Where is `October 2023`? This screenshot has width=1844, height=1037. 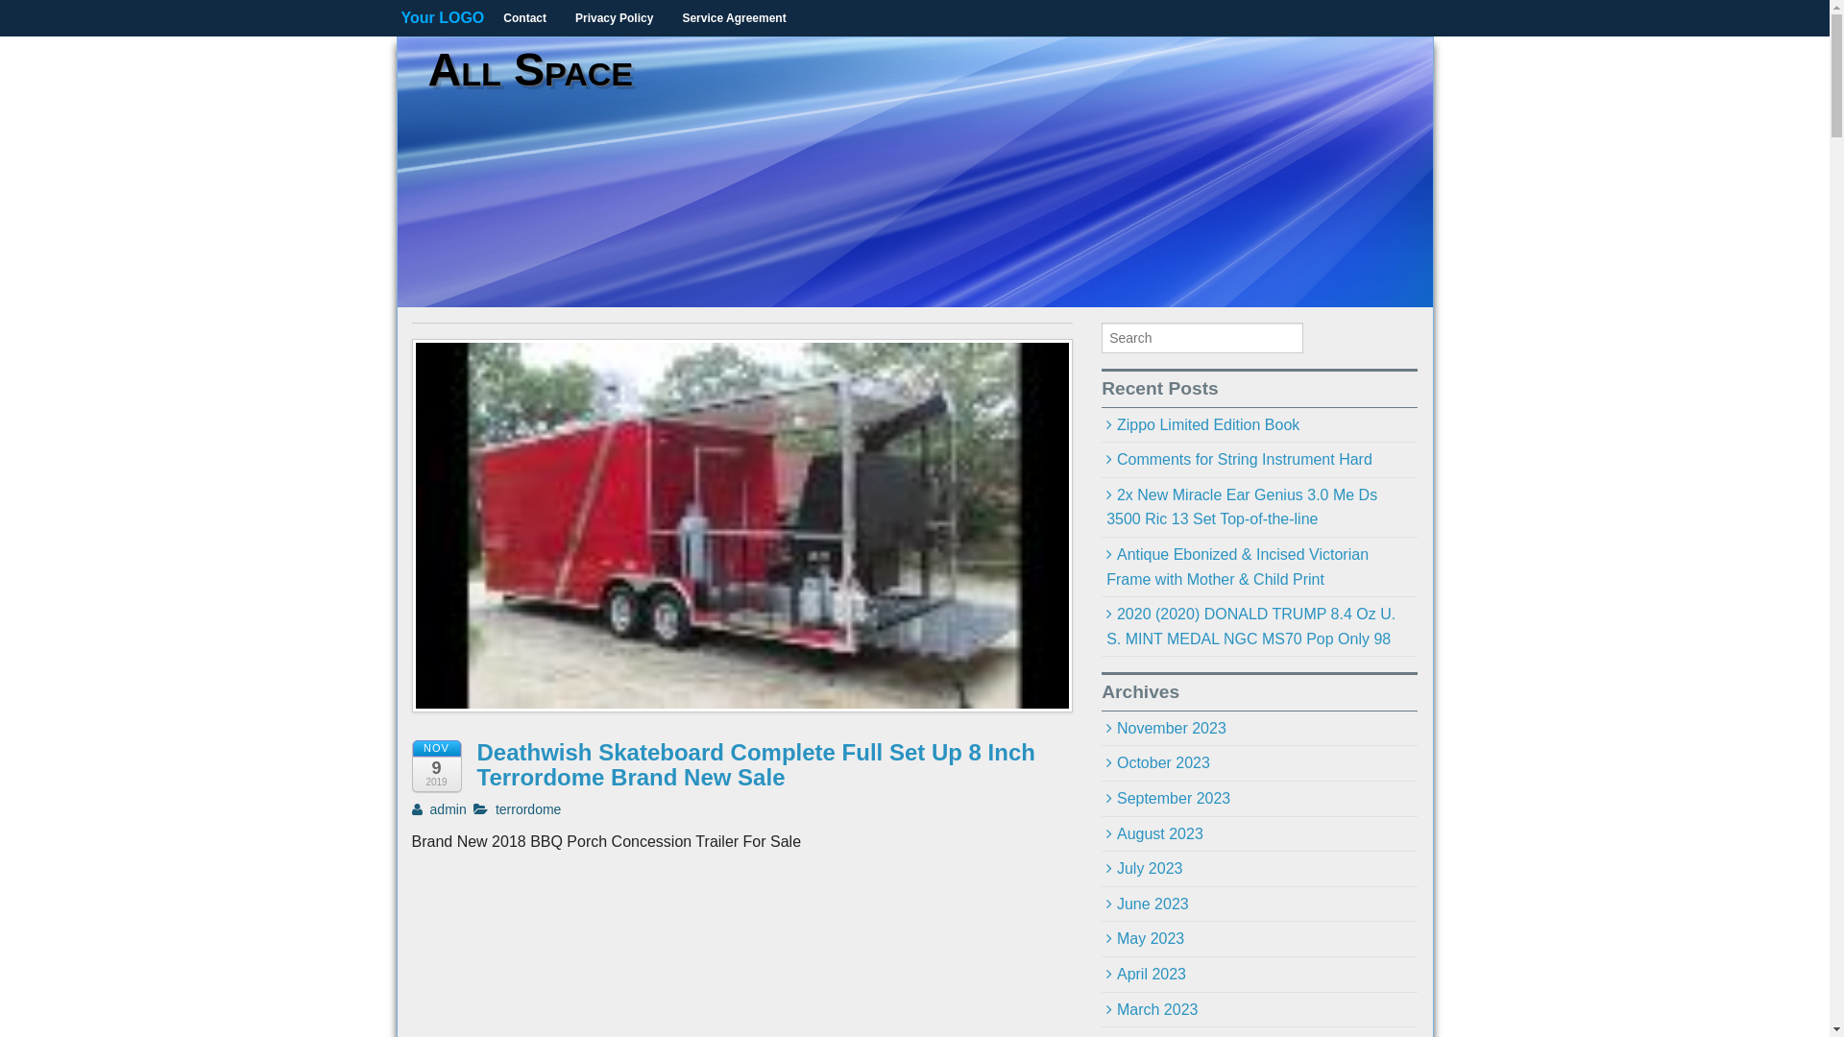 October 2023 is located at coordinates (1260, 764).